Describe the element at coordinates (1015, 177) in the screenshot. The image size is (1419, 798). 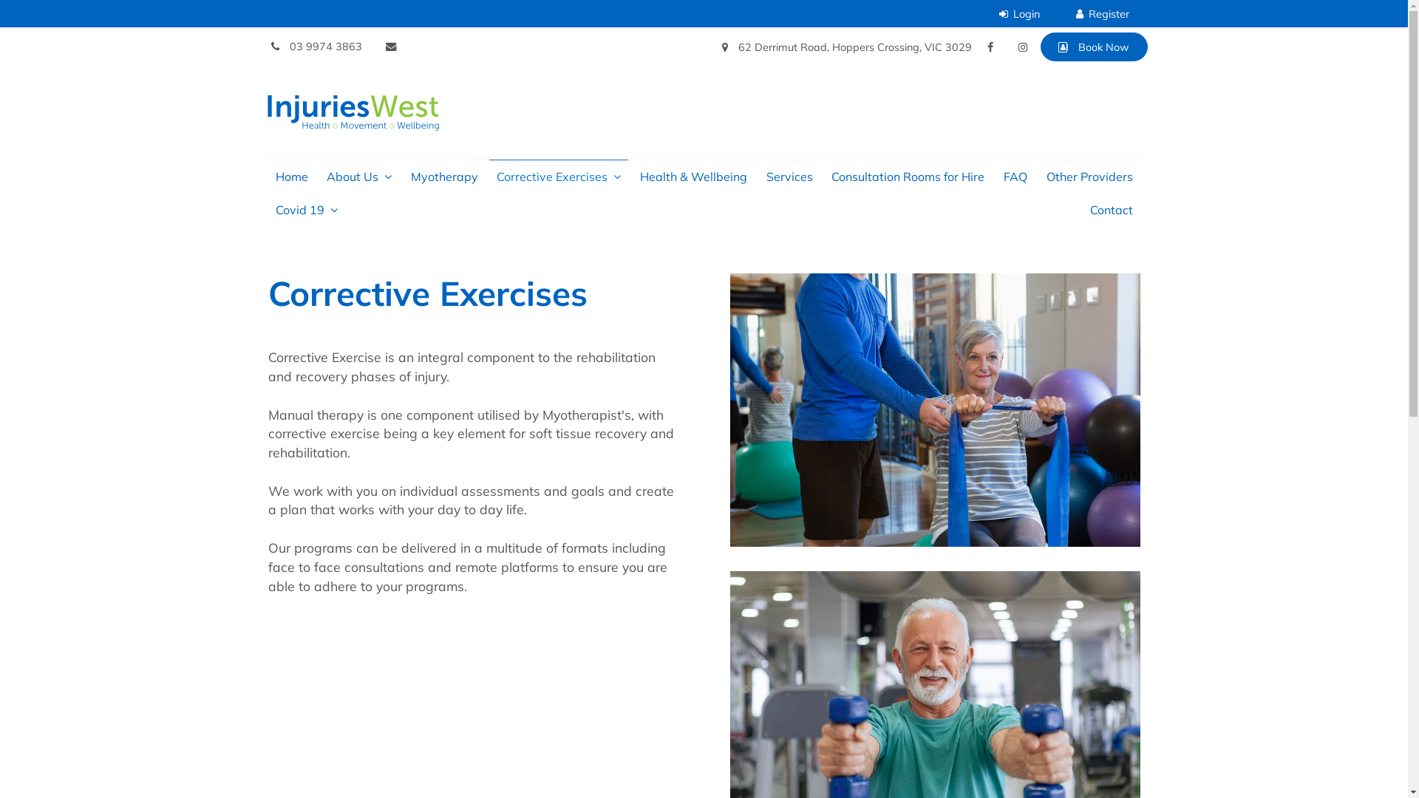
I see `FAQ` at that location.